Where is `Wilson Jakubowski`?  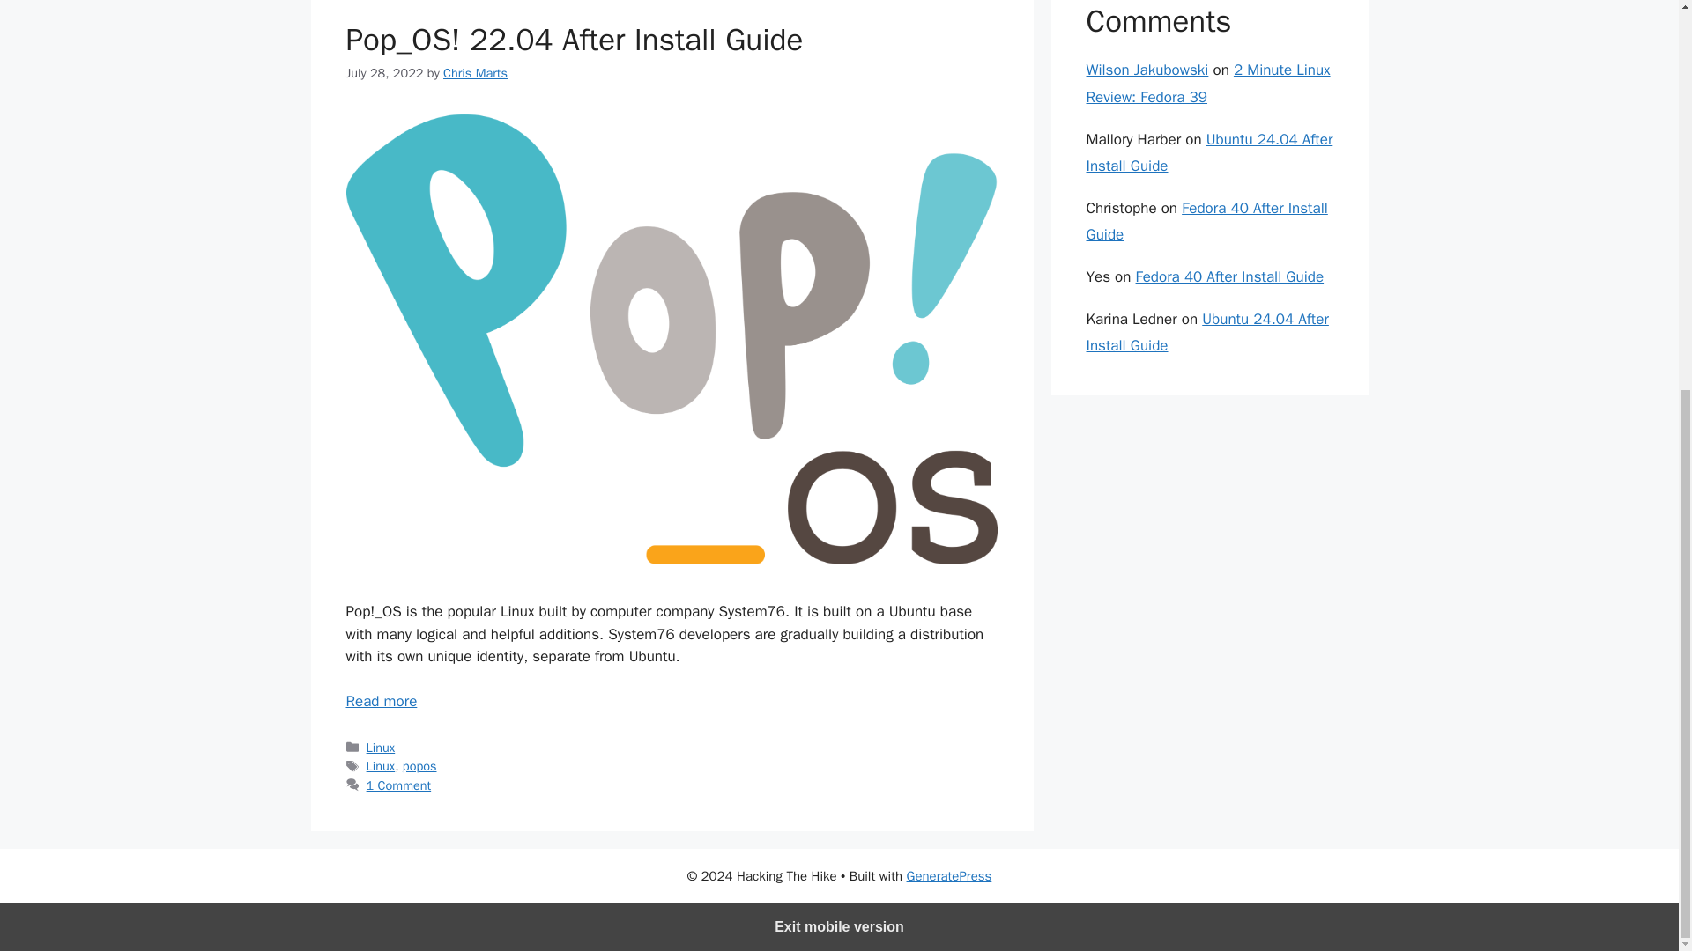 Wilson Jakubowski is located at coordinates (1147, 70).